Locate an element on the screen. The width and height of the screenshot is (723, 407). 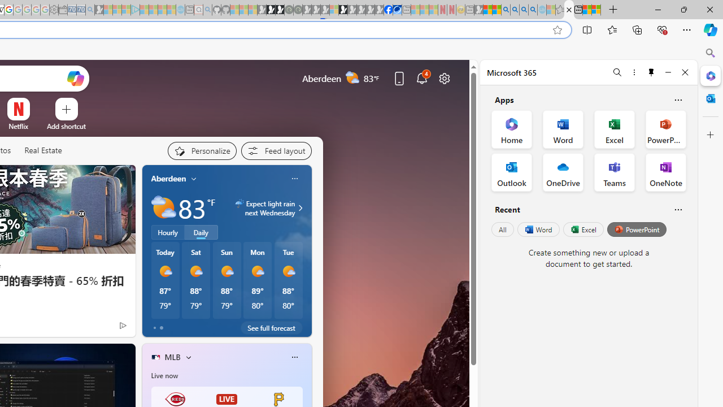
Word is located at coordinates (538, 230).